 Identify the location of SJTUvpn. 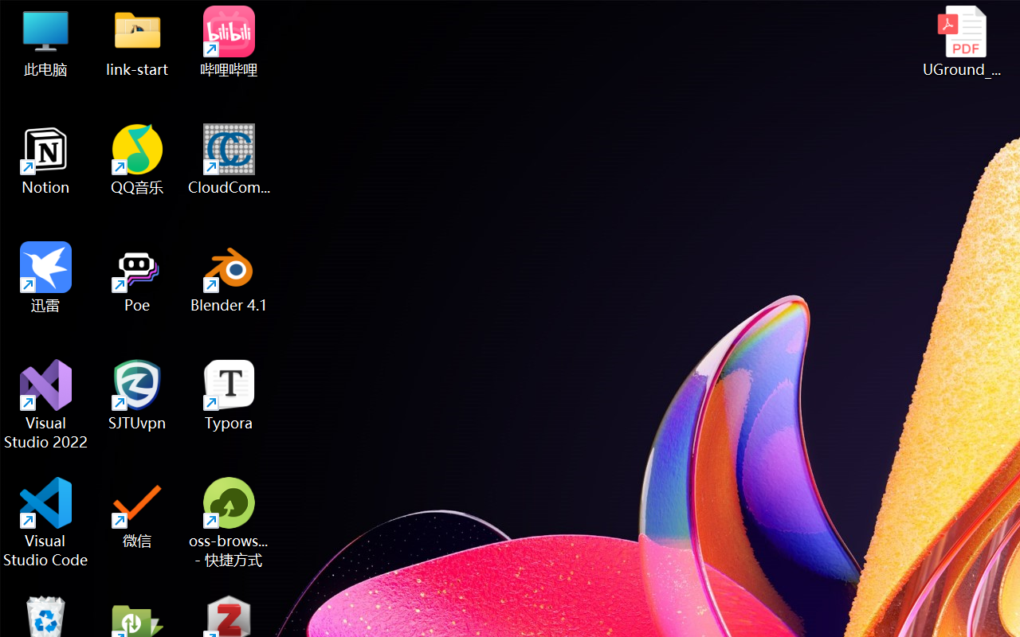
(137, 395).